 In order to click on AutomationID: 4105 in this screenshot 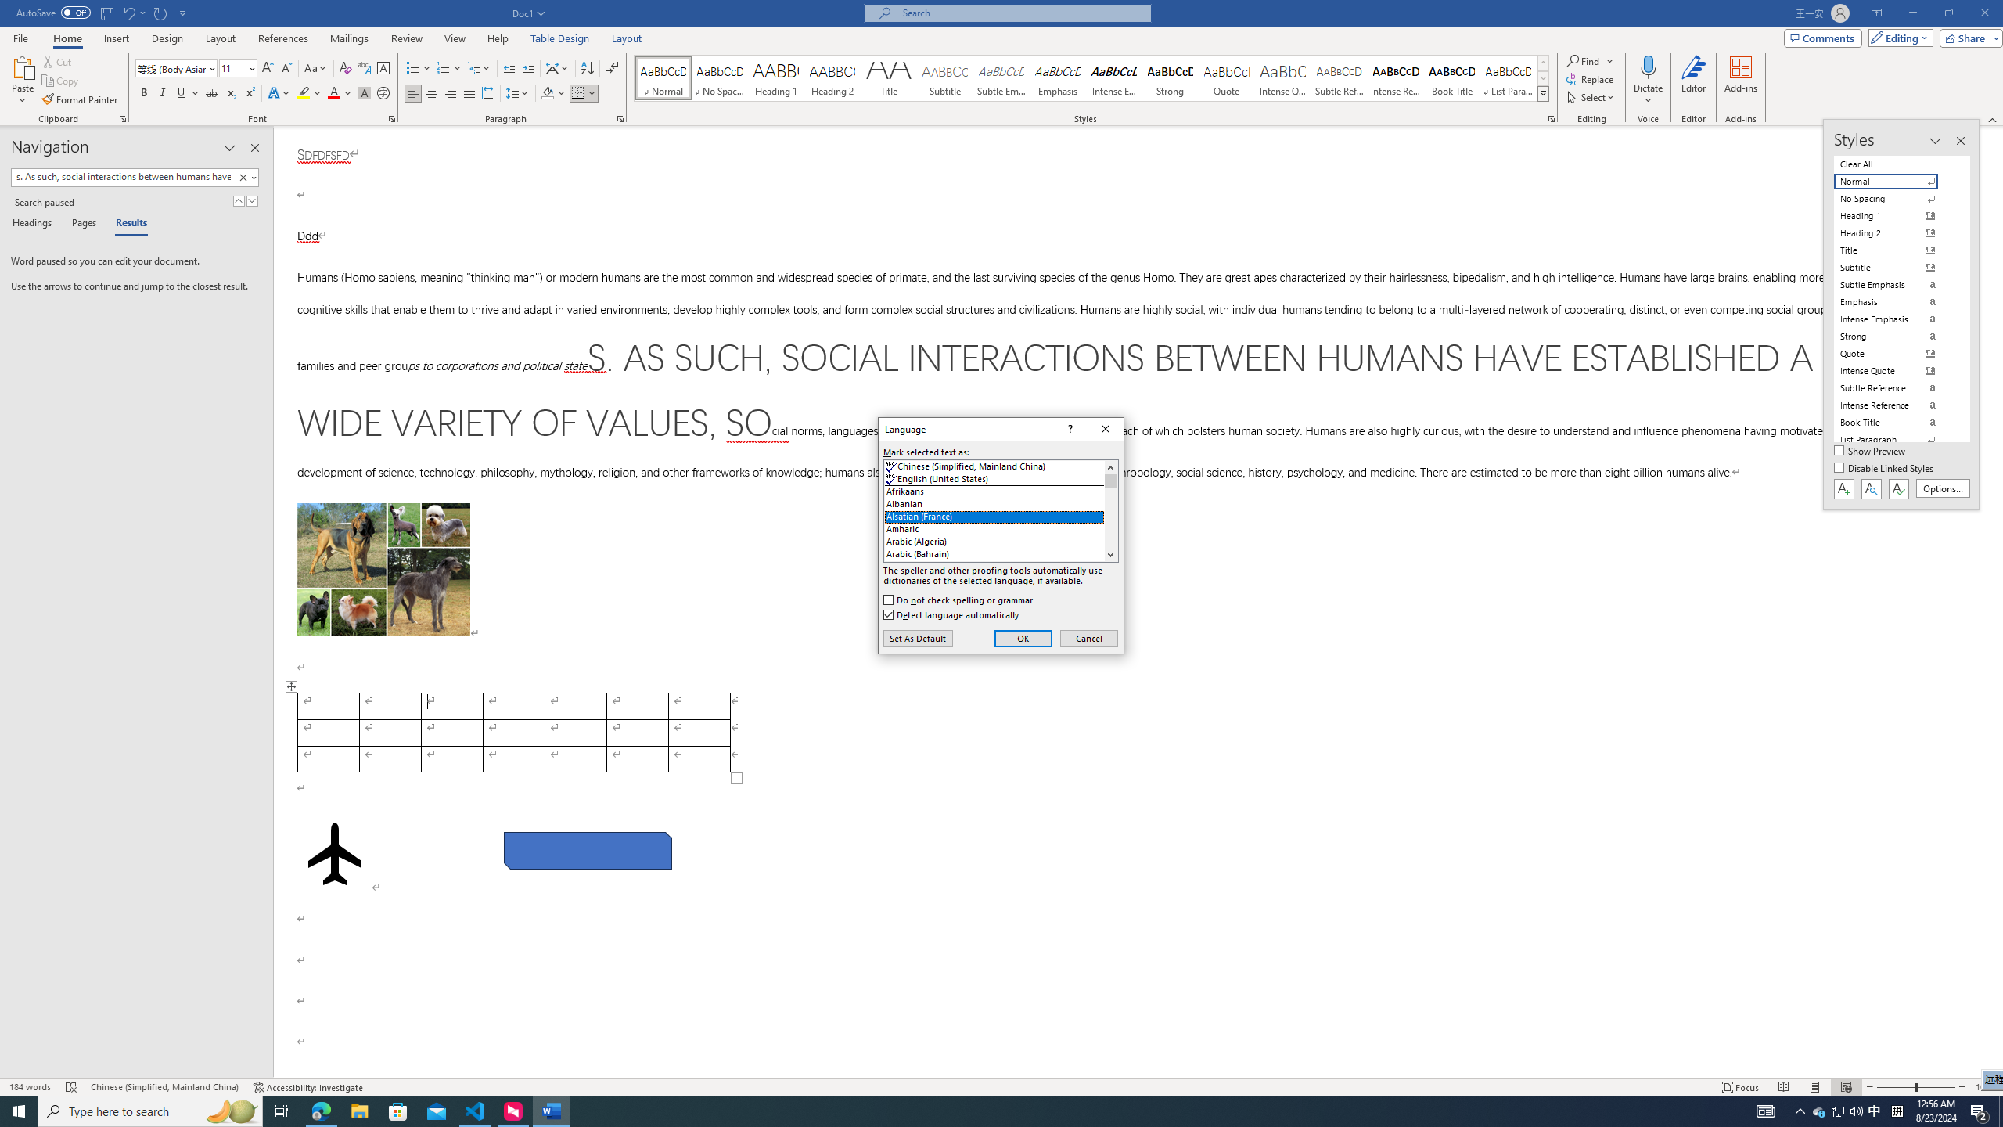, I will do `click(1765, 1111)`.